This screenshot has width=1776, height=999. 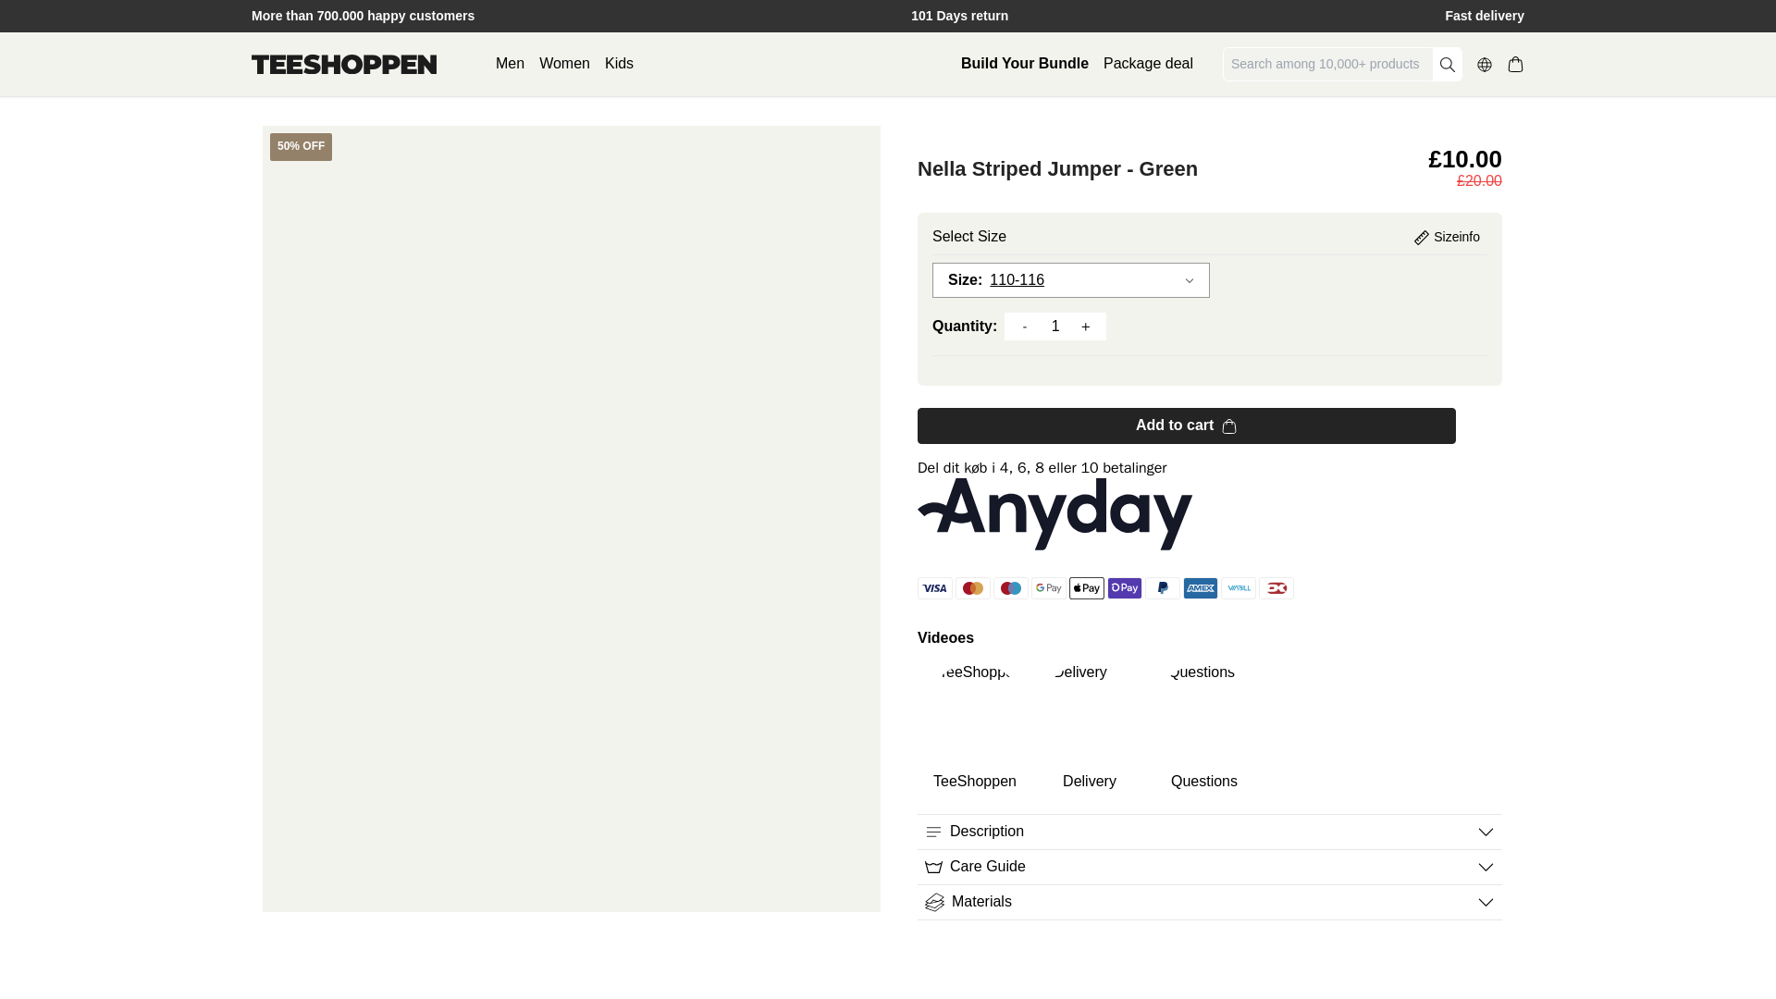 What do you see at coordinates (564, 63) in the screenshot?
I see `Women` at bounding box center [564, 63].